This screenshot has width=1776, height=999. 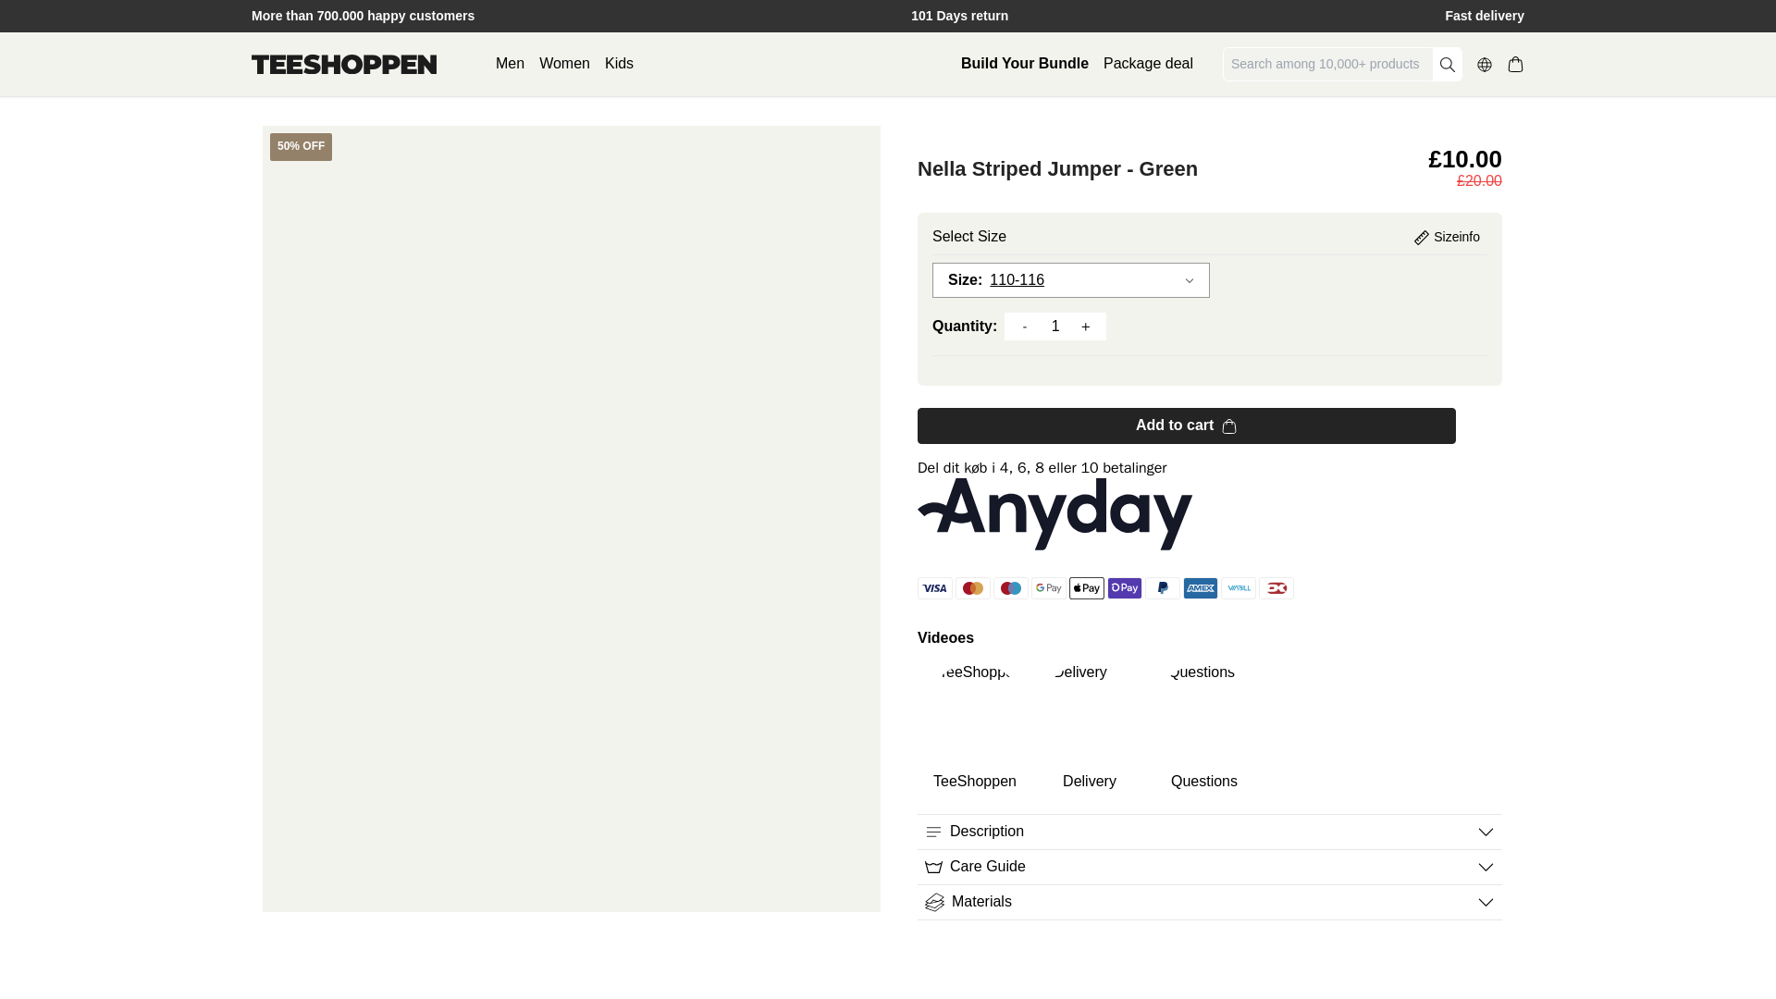 What do you see at coordinates (564, 63) in the screenshot?
I see `Women` at bounding box center [564, 63].